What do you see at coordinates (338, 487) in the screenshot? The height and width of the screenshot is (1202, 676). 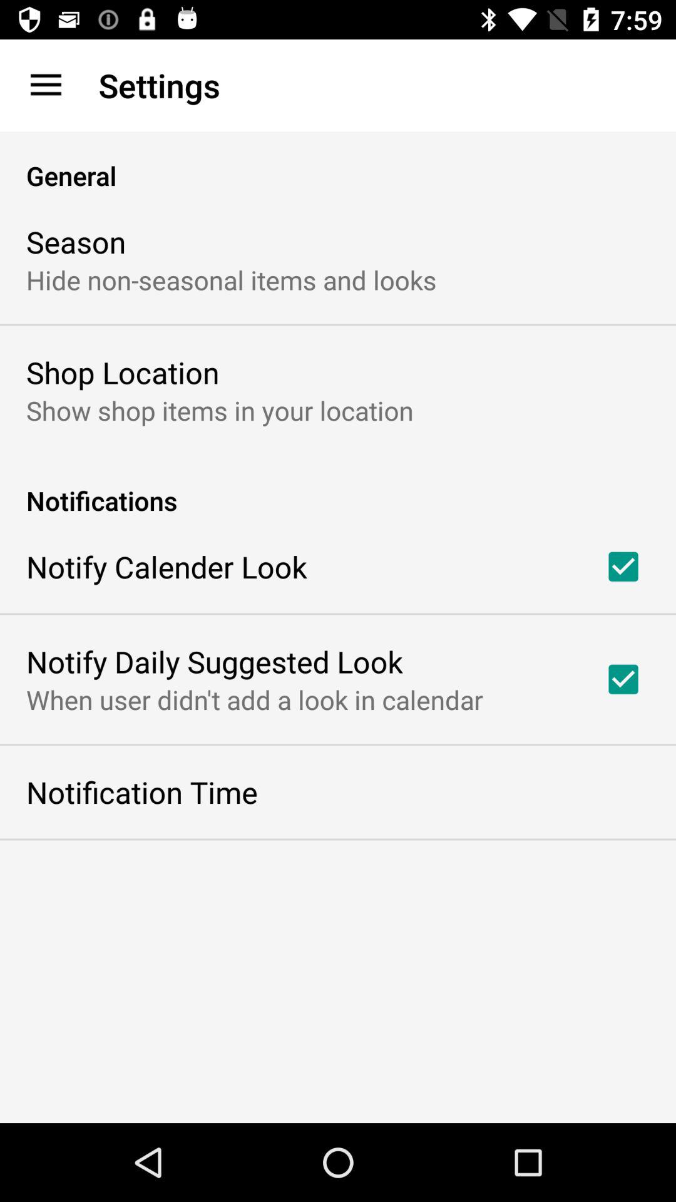 I see `turn on the item below the show shop items item` at bounding box center [338, 487].